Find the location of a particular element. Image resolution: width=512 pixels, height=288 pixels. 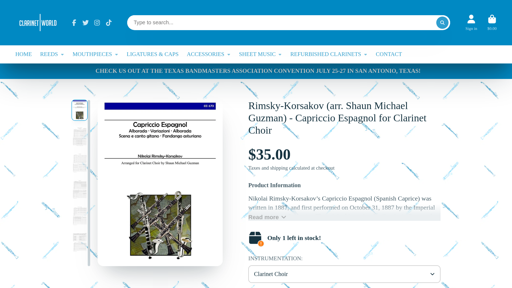

TikTok is located at coordinates (109, 23).